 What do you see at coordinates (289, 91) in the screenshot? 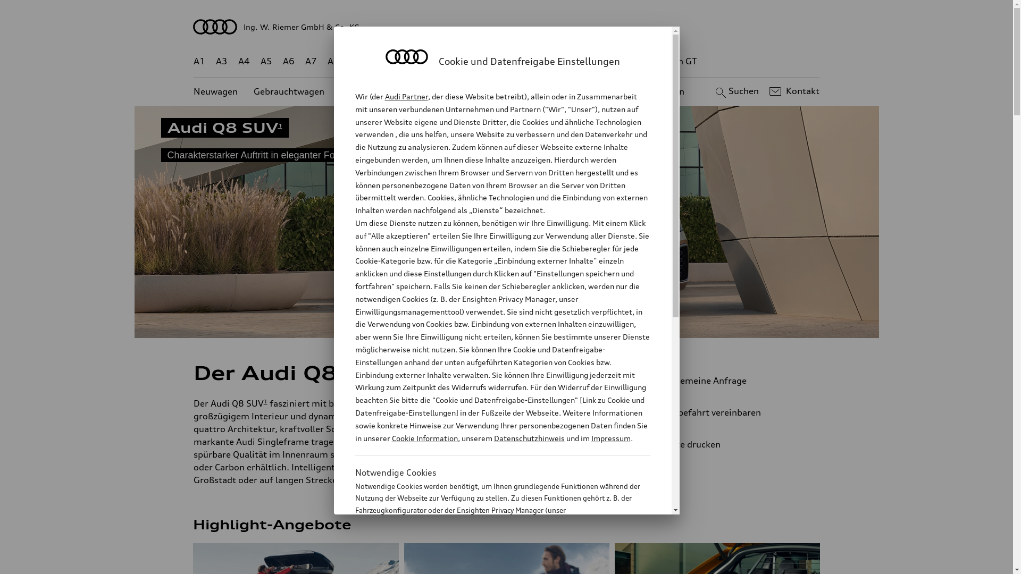
I see `Gebrauchtwagen` at bounding box center [289, 91].